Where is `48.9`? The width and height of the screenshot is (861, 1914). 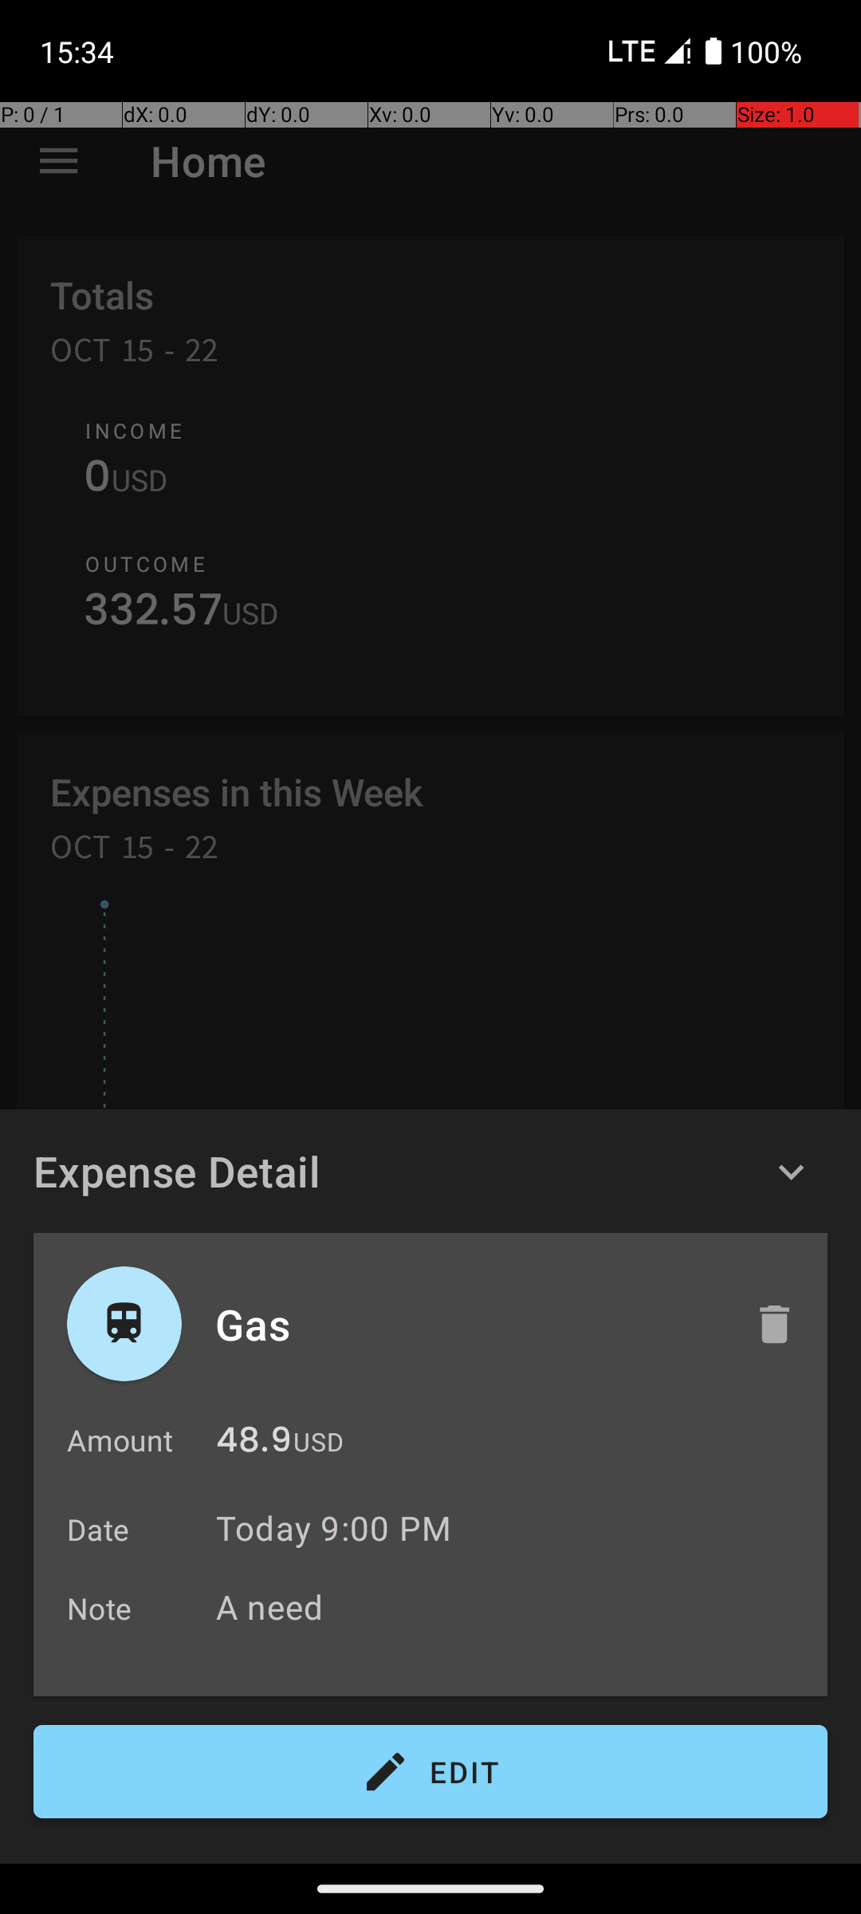 48.9 is located at coordinates (254, 1443).